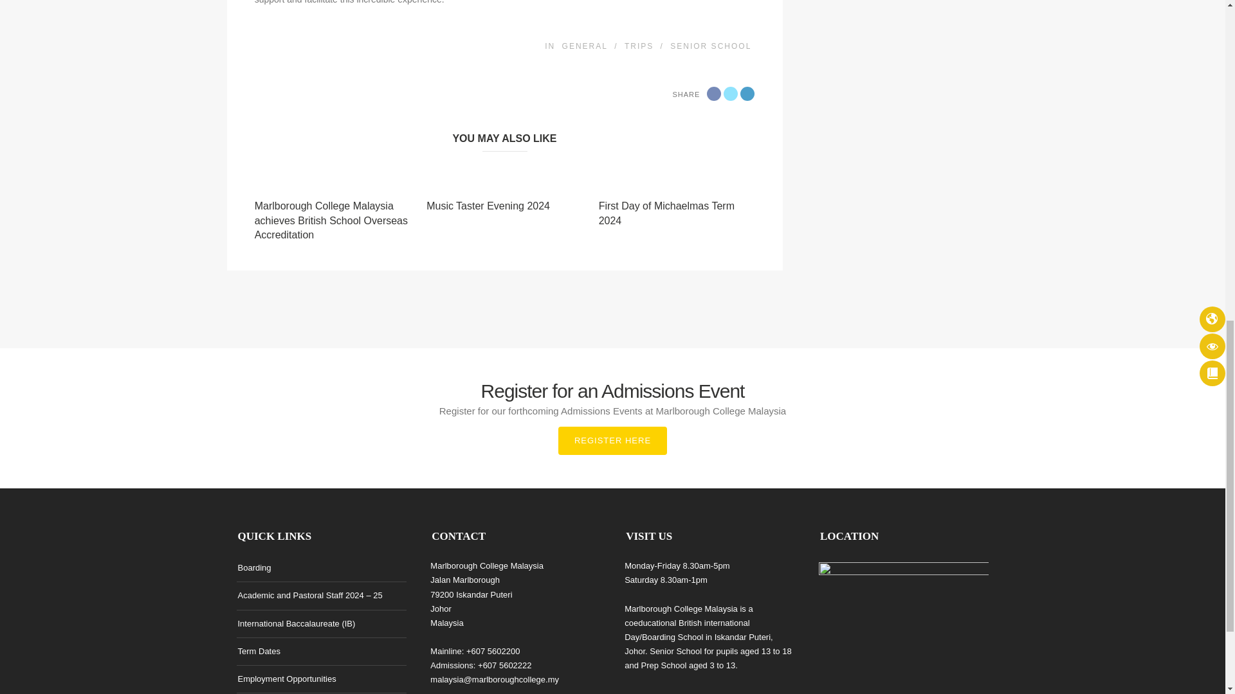 The width and height of the screenshot is (1235, 694). I want to click on LinkedIn, so click(747, 94).